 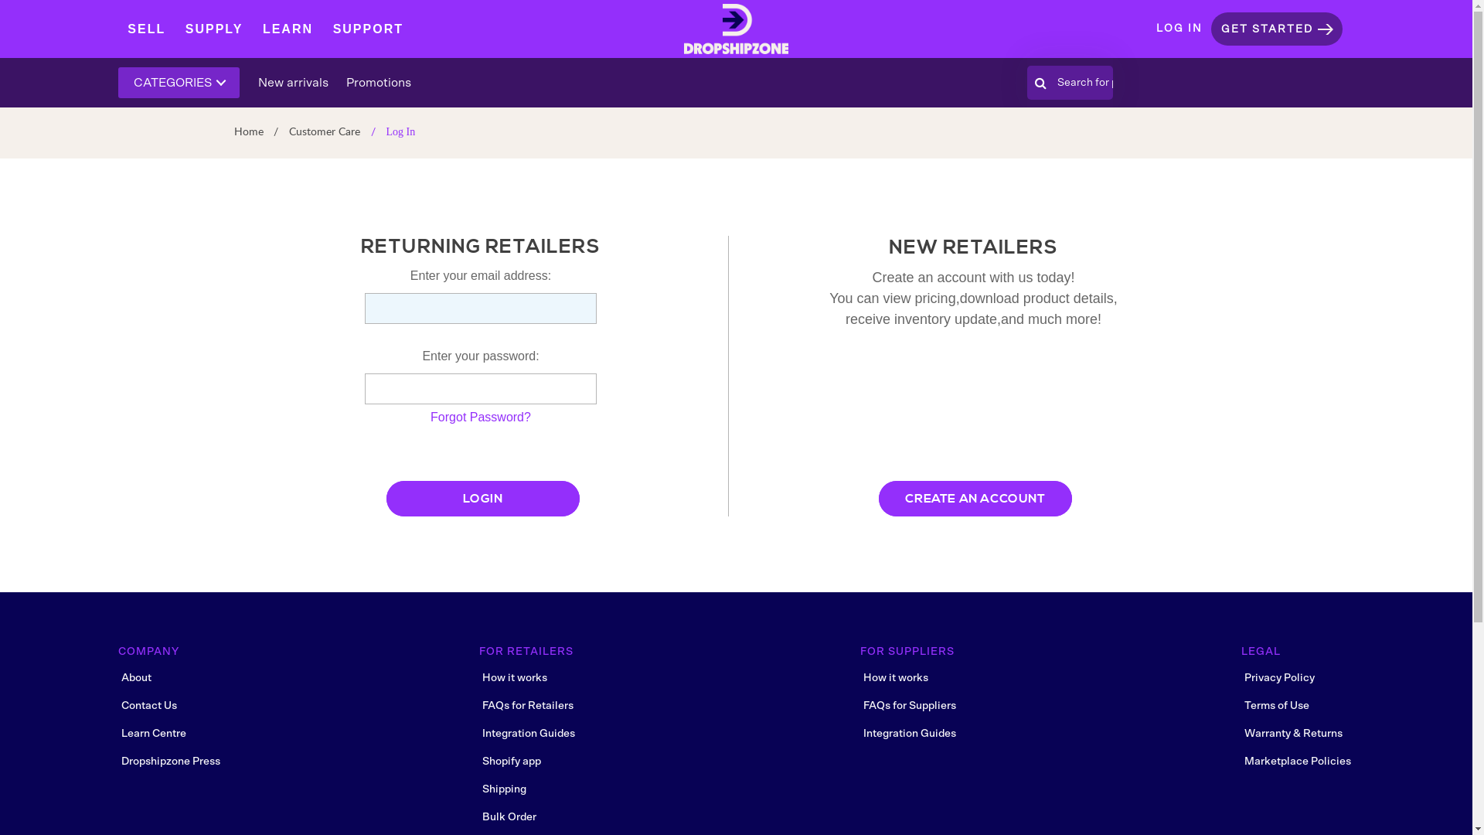 I want to click on Shipping, so click(x=504, y=789).